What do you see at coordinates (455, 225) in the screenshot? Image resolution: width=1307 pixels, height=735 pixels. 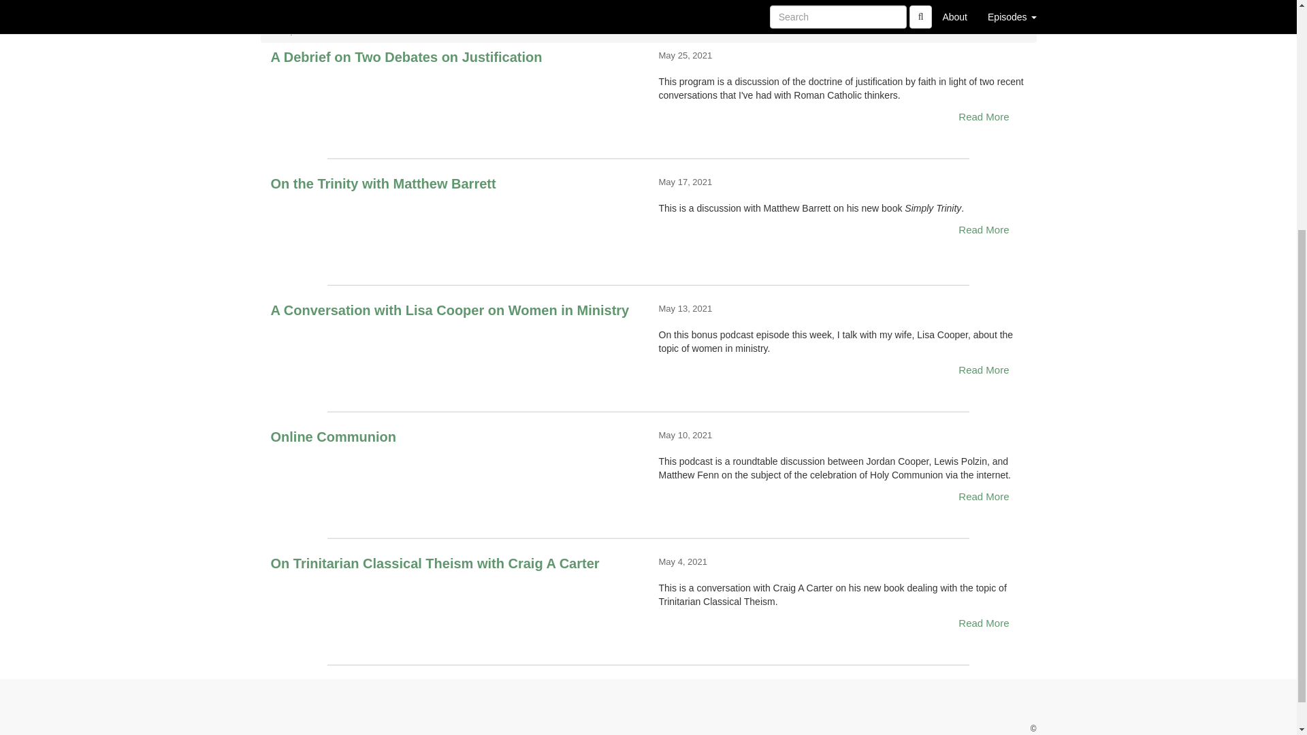 I see `On the Trinity with Matthew Barrett` at bounding box center [455, 225].